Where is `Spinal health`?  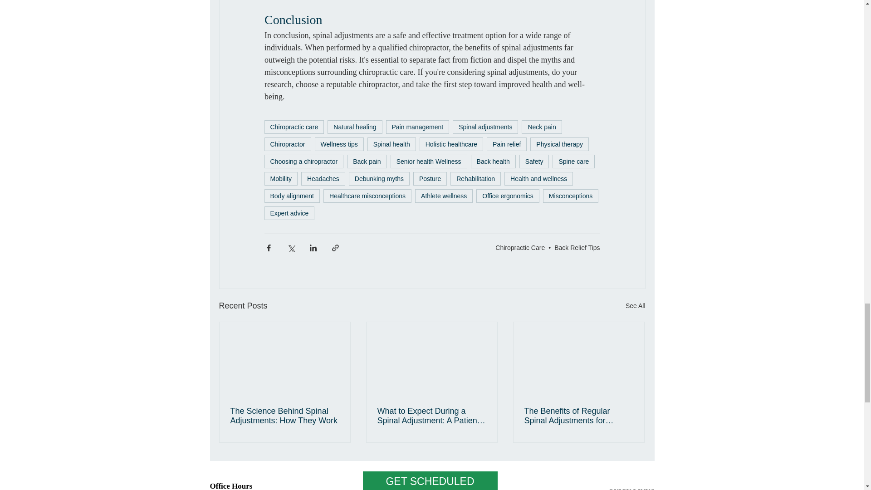
Spinal health is located at coordinates (392, 144).